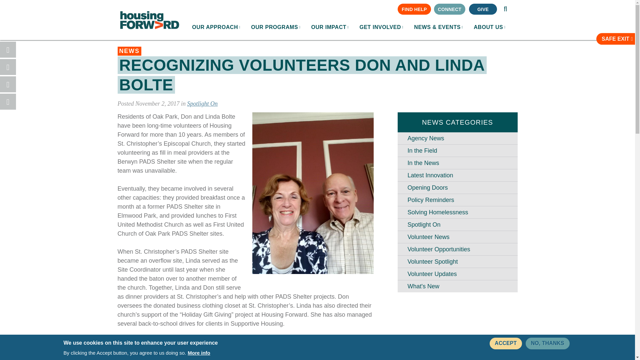 This screenshot has width=640, height=360. What do you see at coordinates (457, 200) in the screenshot?
I see `Policy Reminders` at bounding box center [457, 200].